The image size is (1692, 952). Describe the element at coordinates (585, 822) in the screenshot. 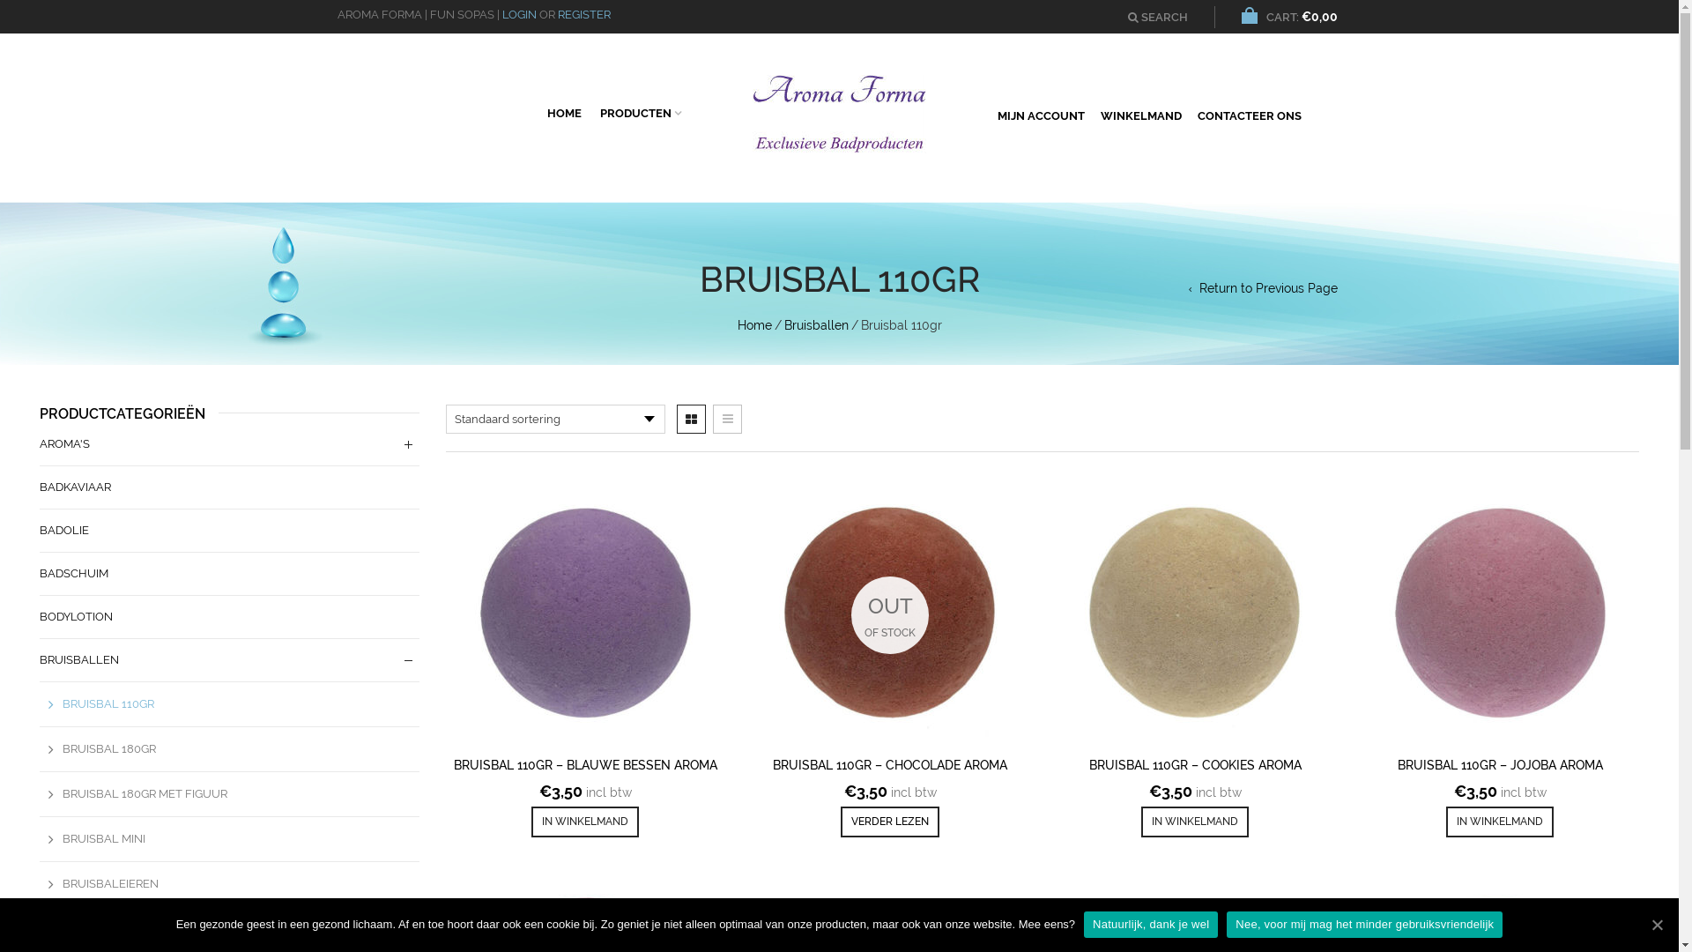

I see `IN WINKELMAND` at that location.